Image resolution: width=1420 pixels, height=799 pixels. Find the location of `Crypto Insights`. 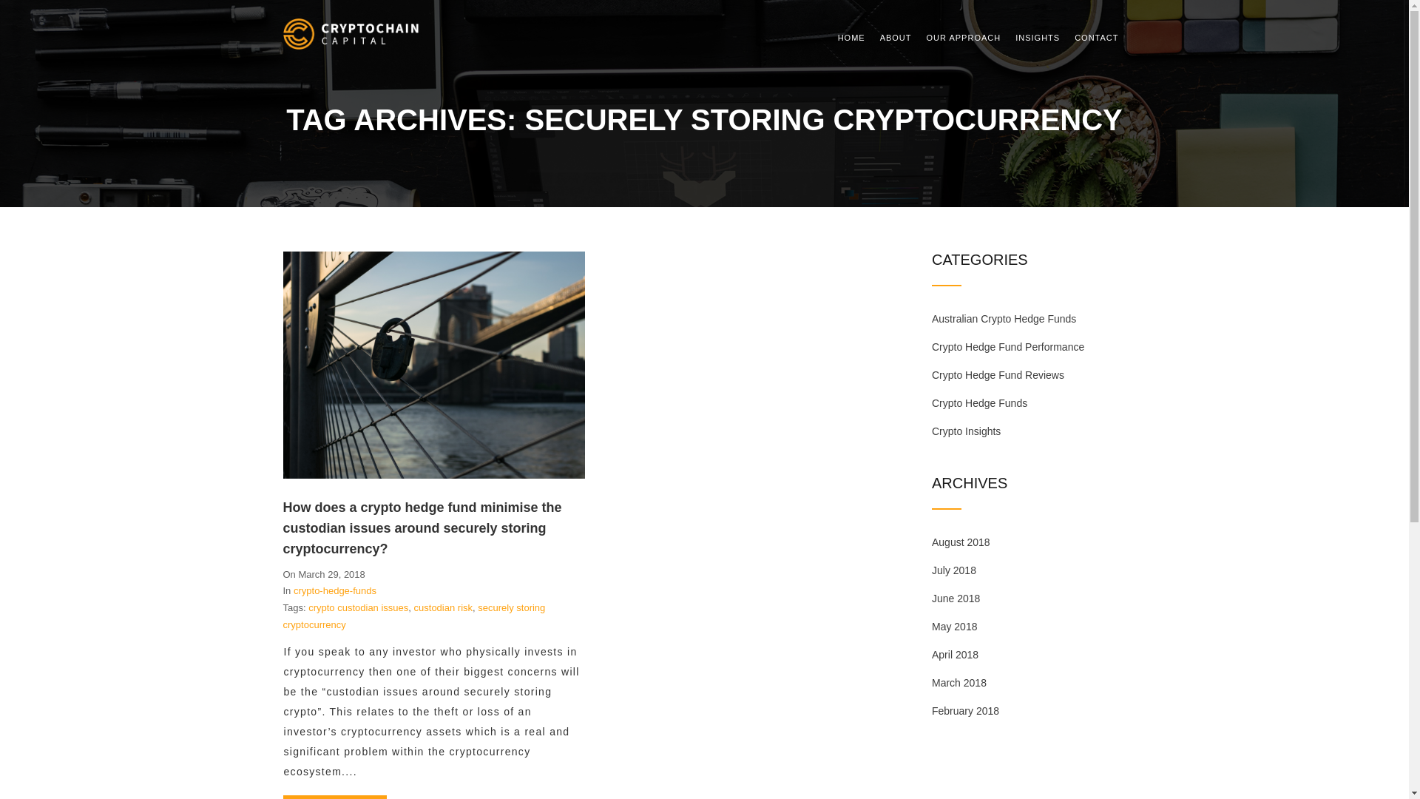

Crypto Insights is located at coordinates (966, 431).